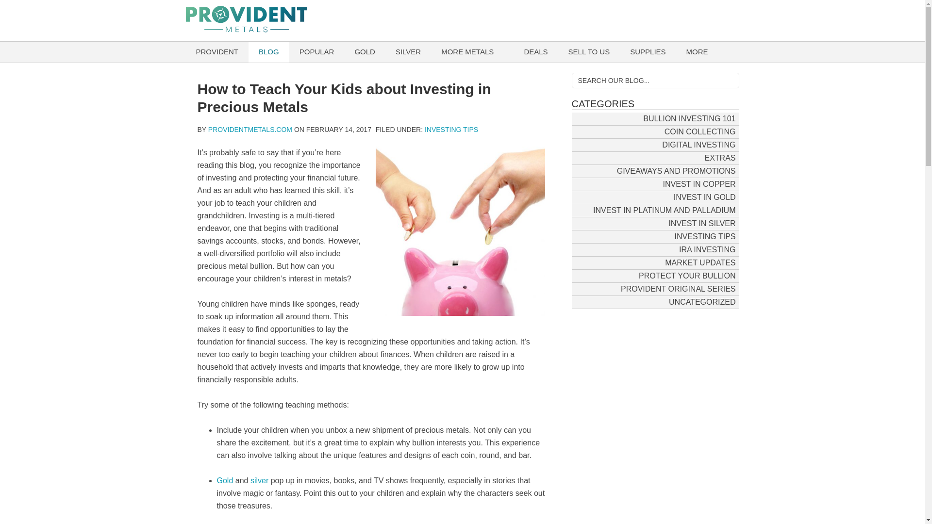  What do you see at coordinates (589, 52) in the screenshot?
I see `SELL TO US` at bounding box center [589, 52].